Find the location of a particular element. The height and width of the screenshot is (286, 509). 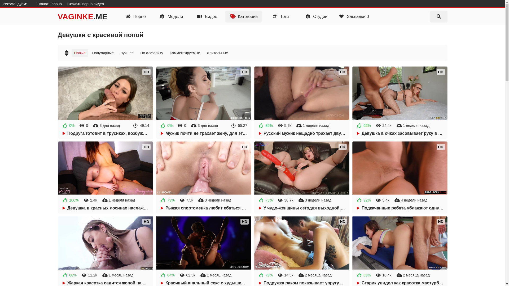

VAGINKE.ME is located at coordinates (83, 16).